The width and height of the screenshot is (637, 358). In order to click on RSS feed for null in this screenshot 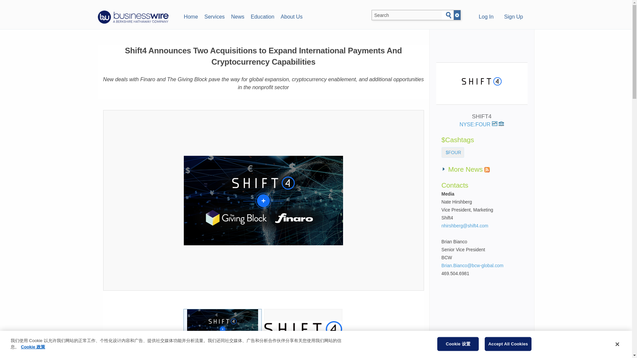, I will do `click(487, 170)`.